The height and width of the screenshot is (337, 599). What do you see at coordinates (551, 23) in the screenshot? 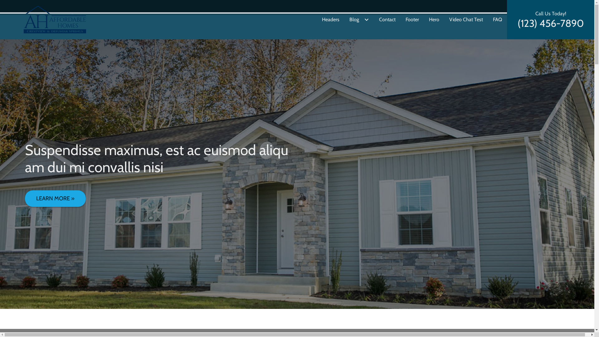
I see `(123) 456-7890` at bounding box center [551, 23].